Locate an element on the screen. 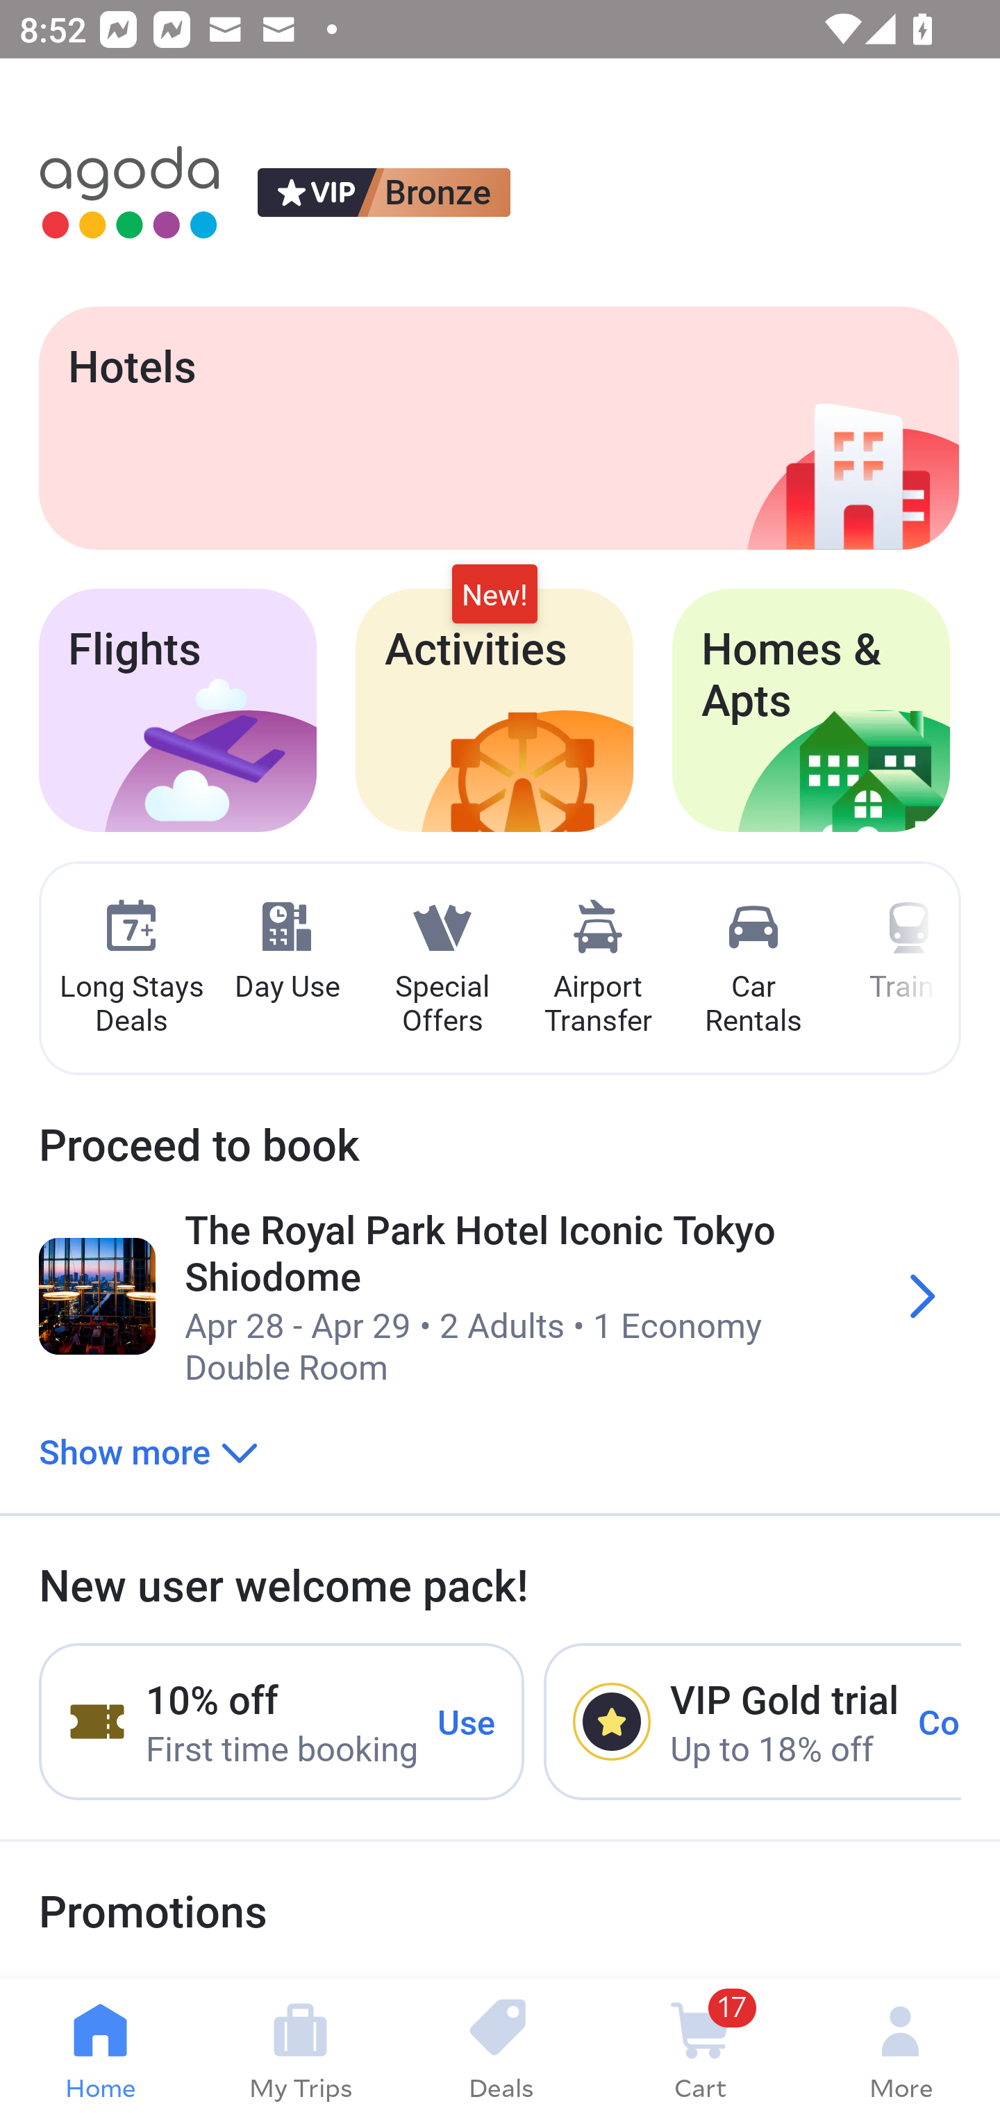 The width and height of the screenshot is (1000, 2113). Special Offers is located at coordinates (442, 969).